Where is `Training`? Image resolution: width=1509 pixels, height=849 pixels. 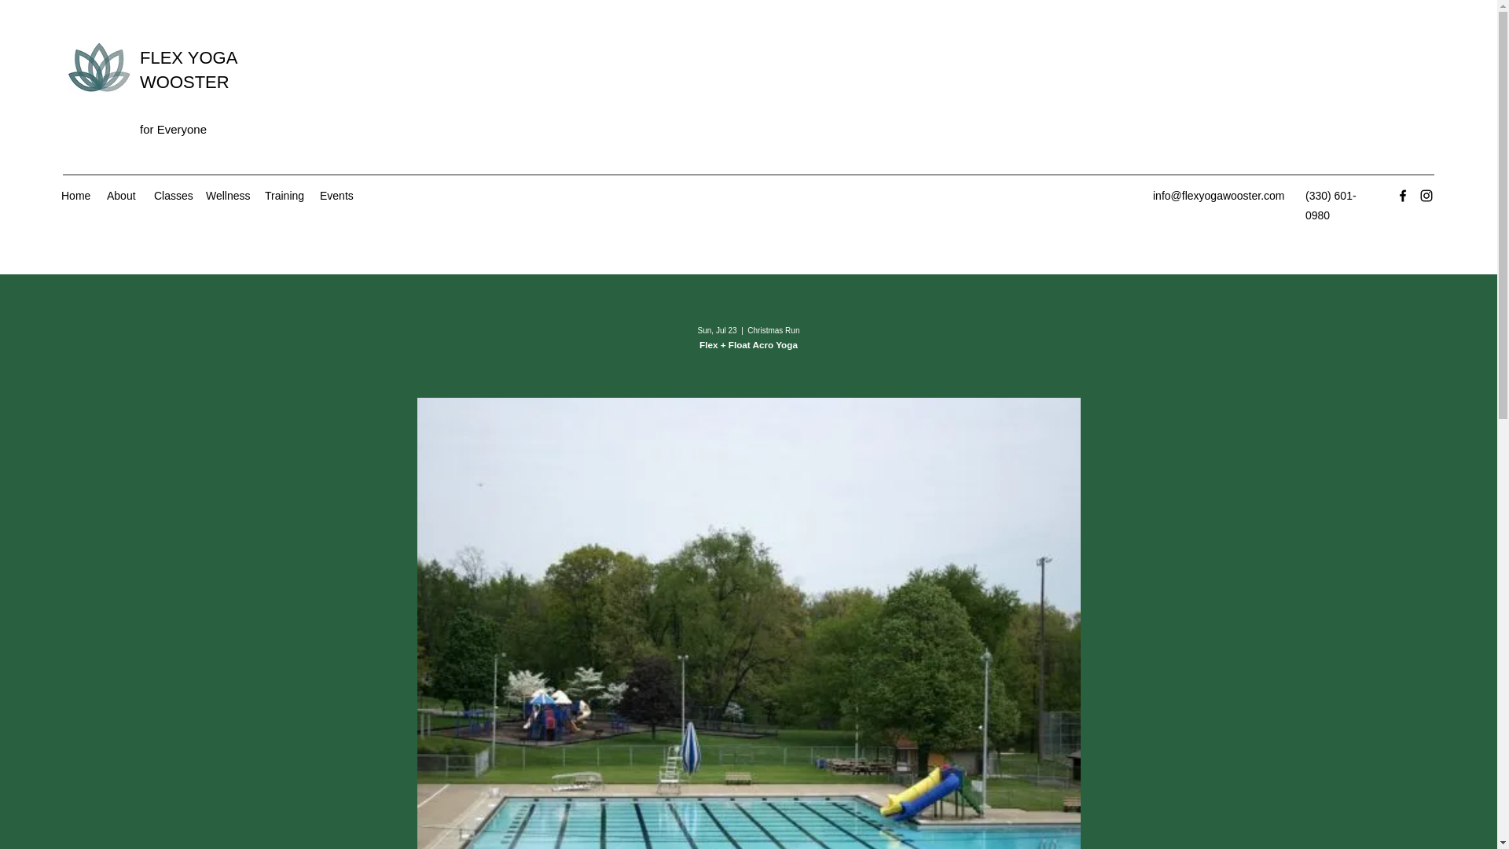
Training is located at coordinates (285, 195).